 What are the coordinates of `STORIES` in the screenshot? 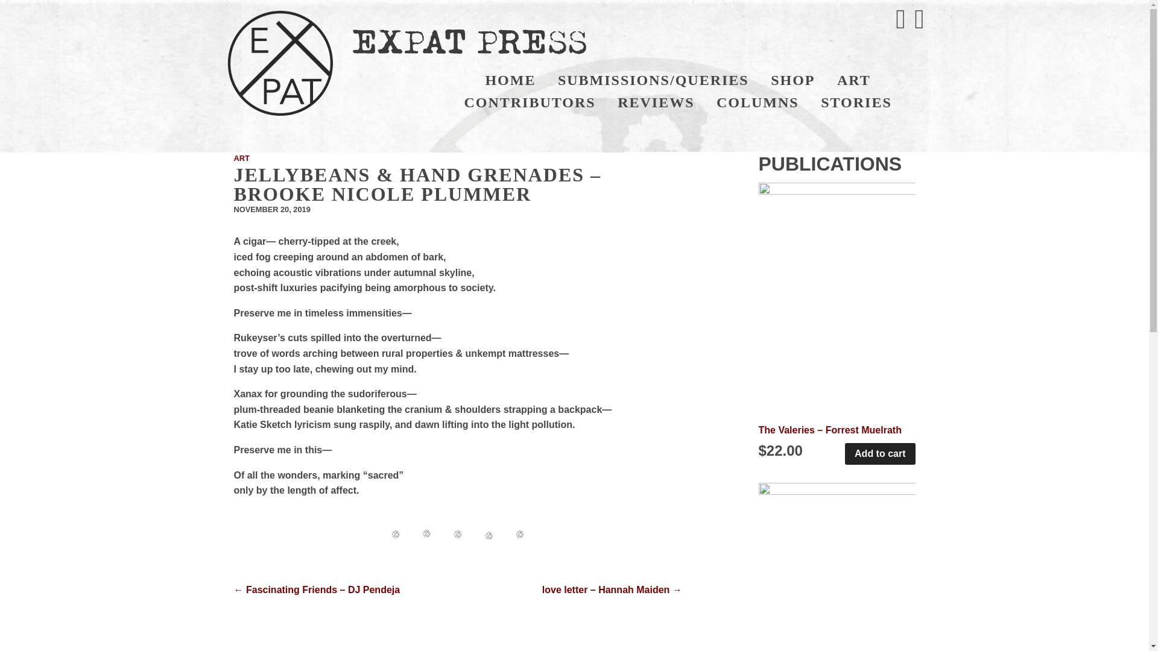 It's located at (856, 102).